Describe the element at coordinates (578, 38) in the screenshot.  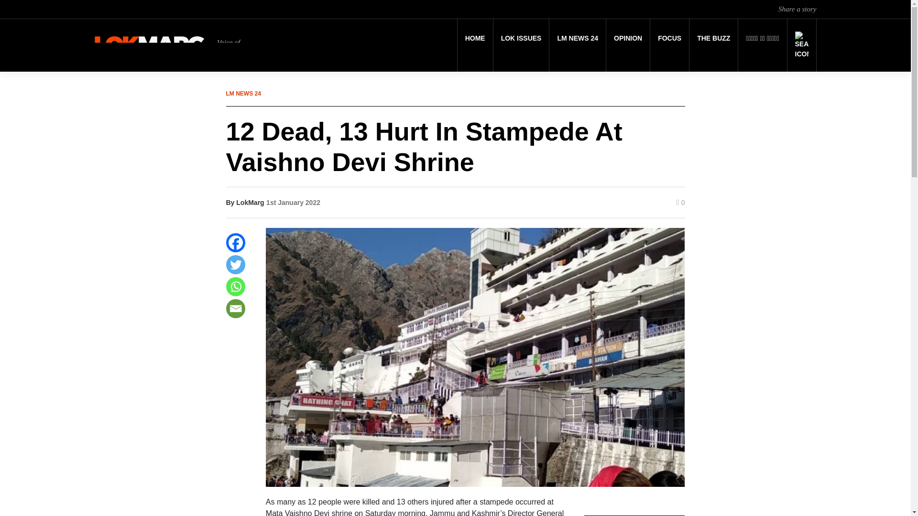
I see `LM News 24` at that location.